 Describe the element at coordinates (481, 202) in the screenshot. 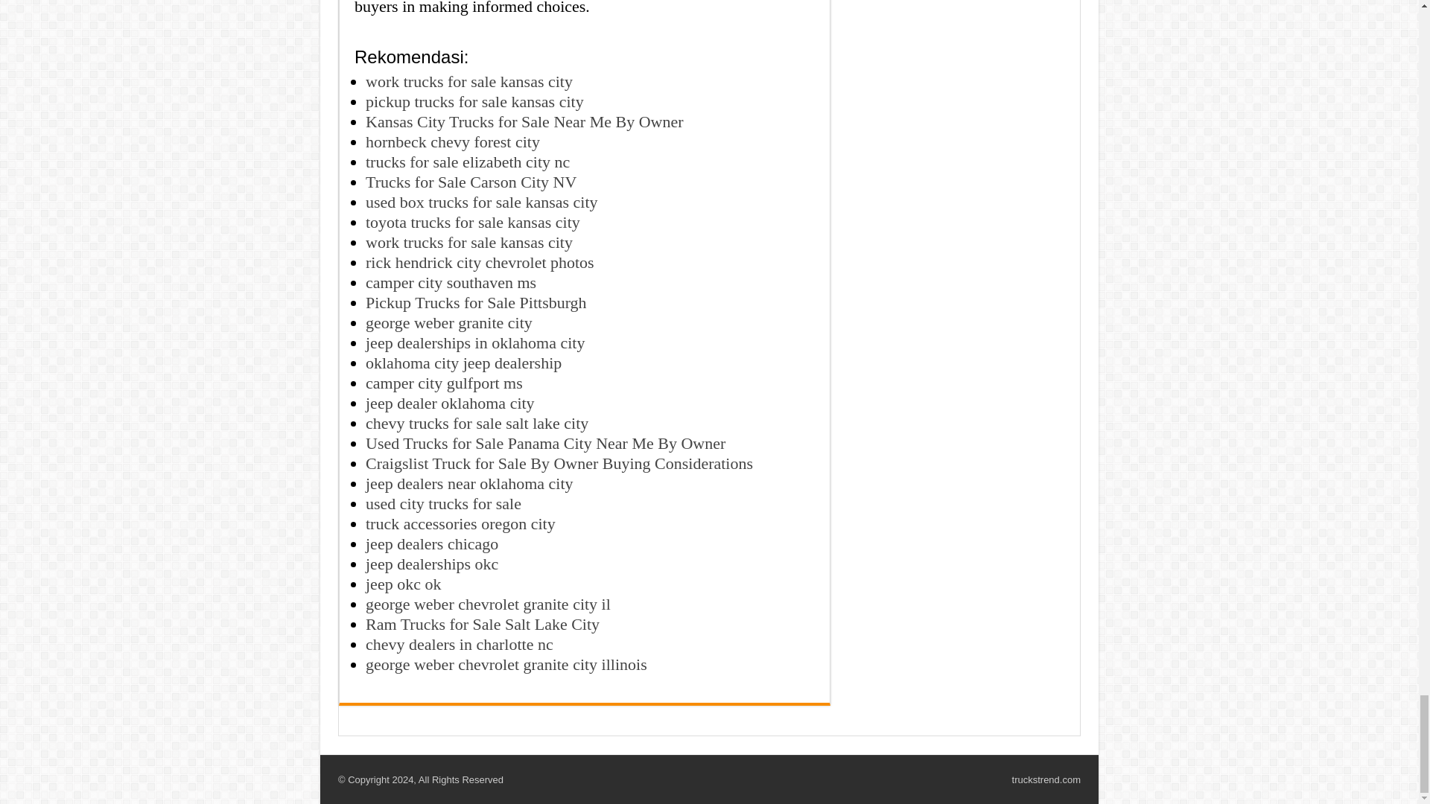

I see `used box trucks for sale kansas city` at that location.